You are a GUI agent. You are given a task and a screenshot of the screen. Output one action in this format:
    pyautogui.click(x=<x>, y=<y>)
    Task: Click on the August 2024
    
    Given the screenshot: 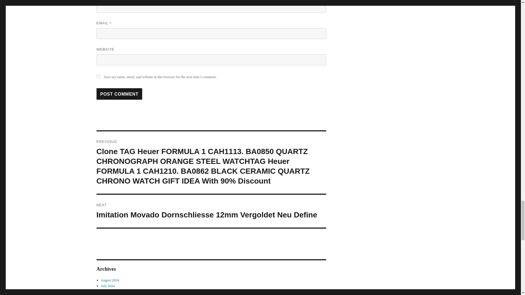 What is the action you would take?
    pyautogui.click(x=110, y=280)
    